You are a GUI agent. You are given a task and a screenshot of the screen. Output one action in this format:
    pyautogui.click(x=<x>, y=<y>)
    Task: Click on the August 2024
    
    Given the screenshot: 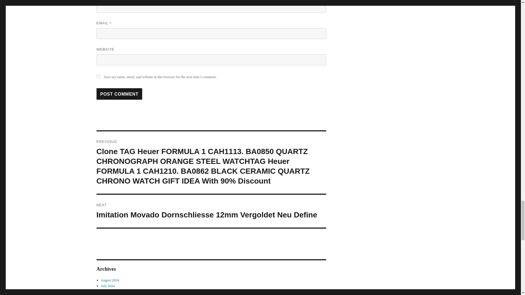 What is the action you would take?
    pyautogui.click(x=110, y=280)
    